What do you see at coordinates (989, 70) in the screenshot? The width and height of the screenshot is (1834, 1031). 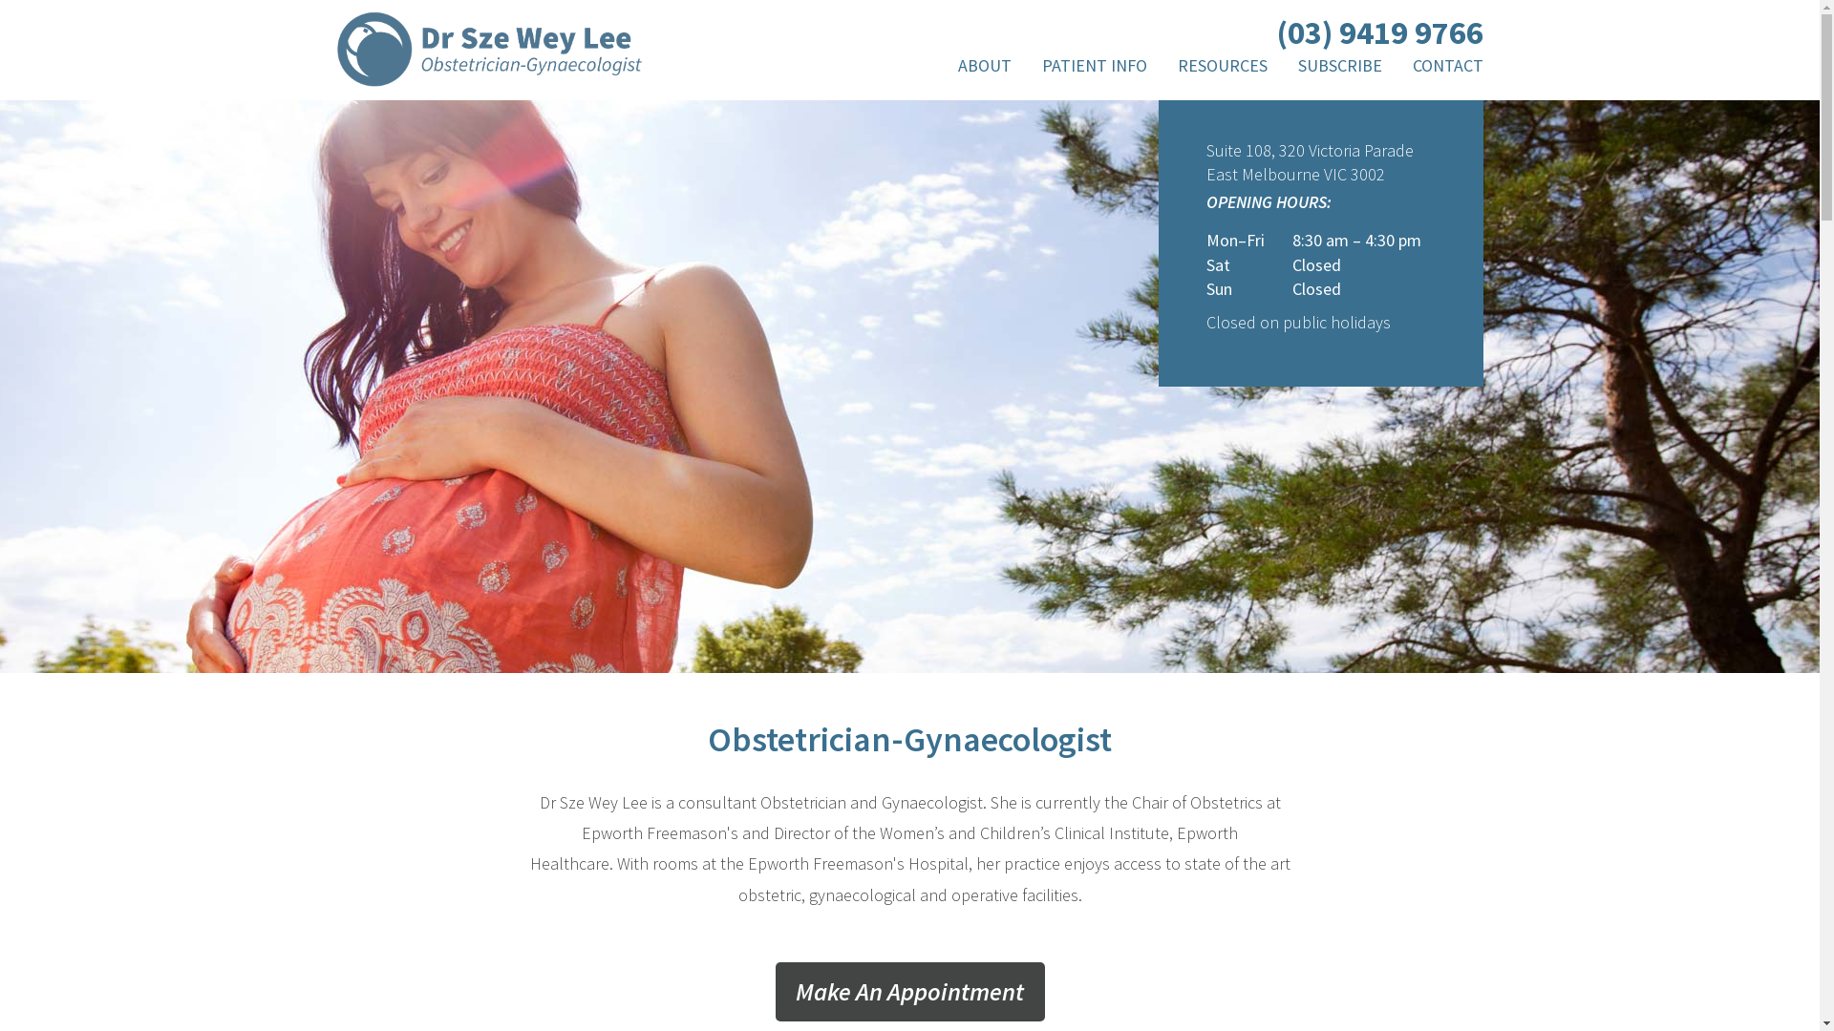 I see `ABOUT` at bounding box center [989, 70].